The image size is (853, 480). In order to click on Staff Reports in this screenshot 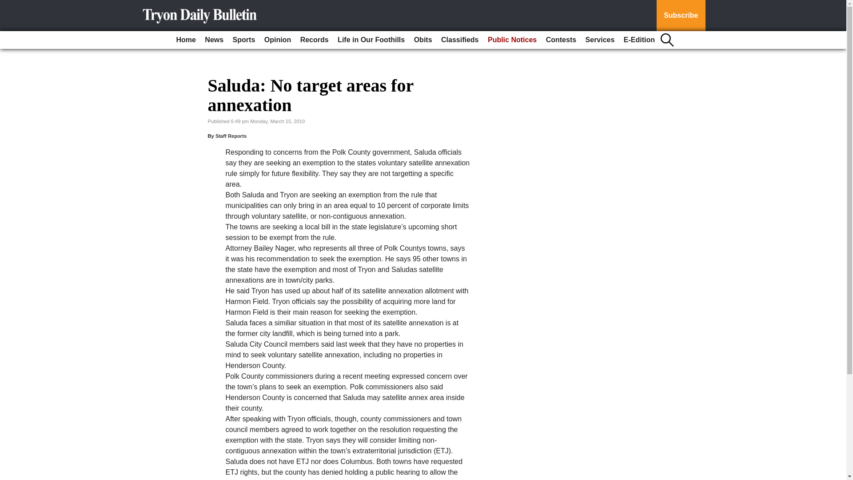, I will do `click(231, 136)`.